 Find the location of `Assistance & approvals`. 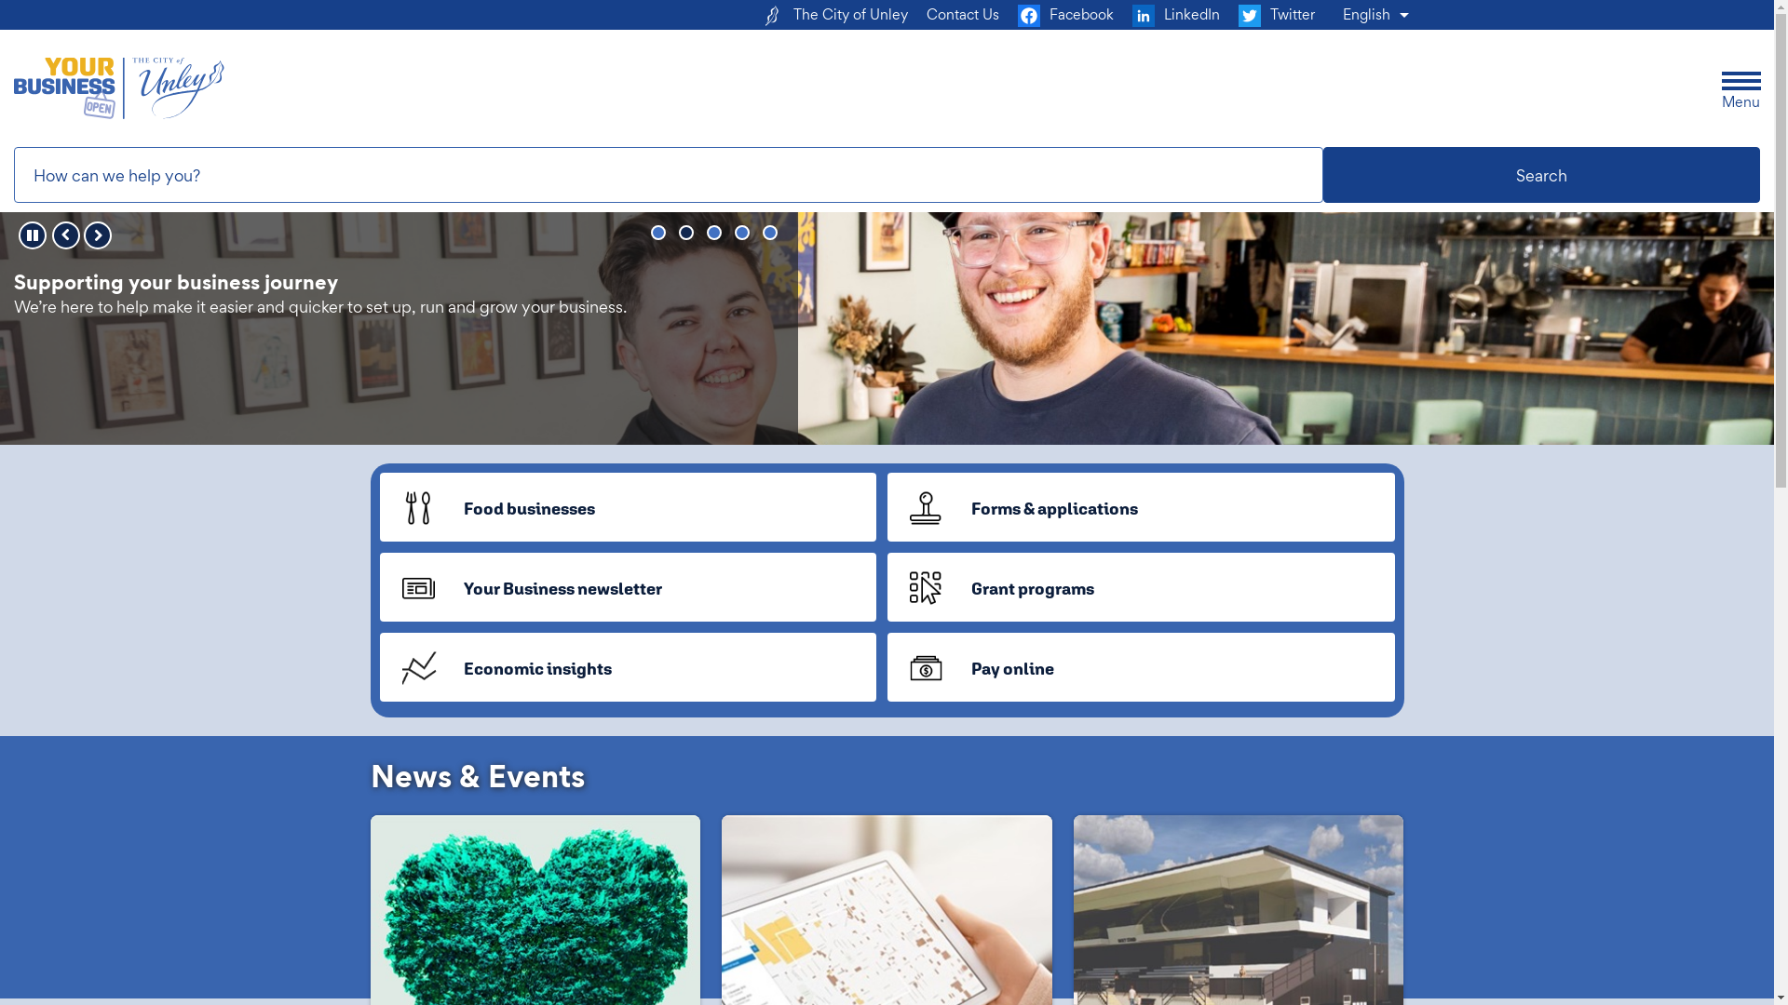

Assistance & approvals is located at coordinates (714, 233).